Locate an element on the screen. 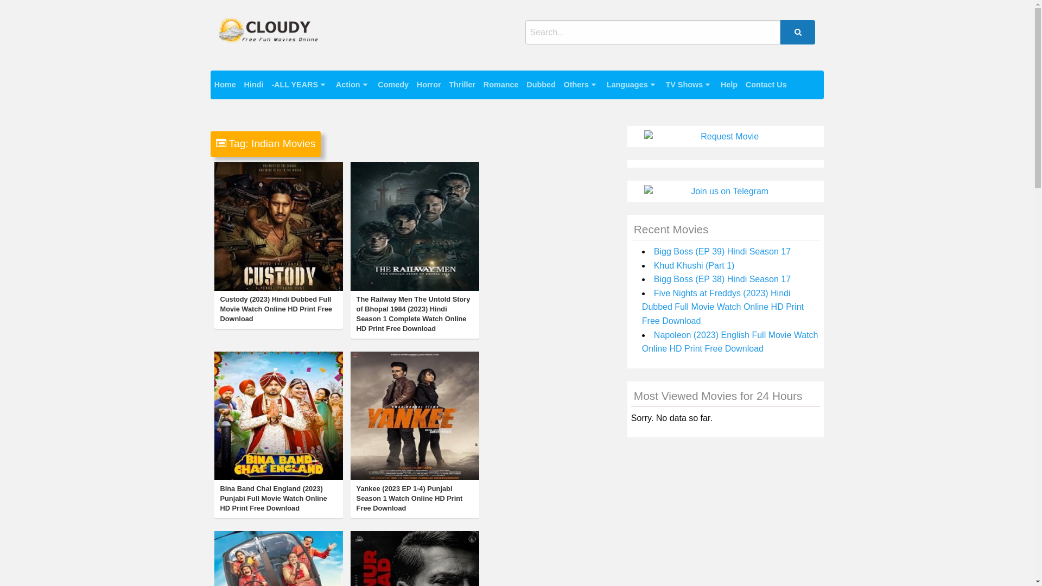 The width and height of the screenshot is (1042, 586). Contact Us is located at coordinates (766, 85).